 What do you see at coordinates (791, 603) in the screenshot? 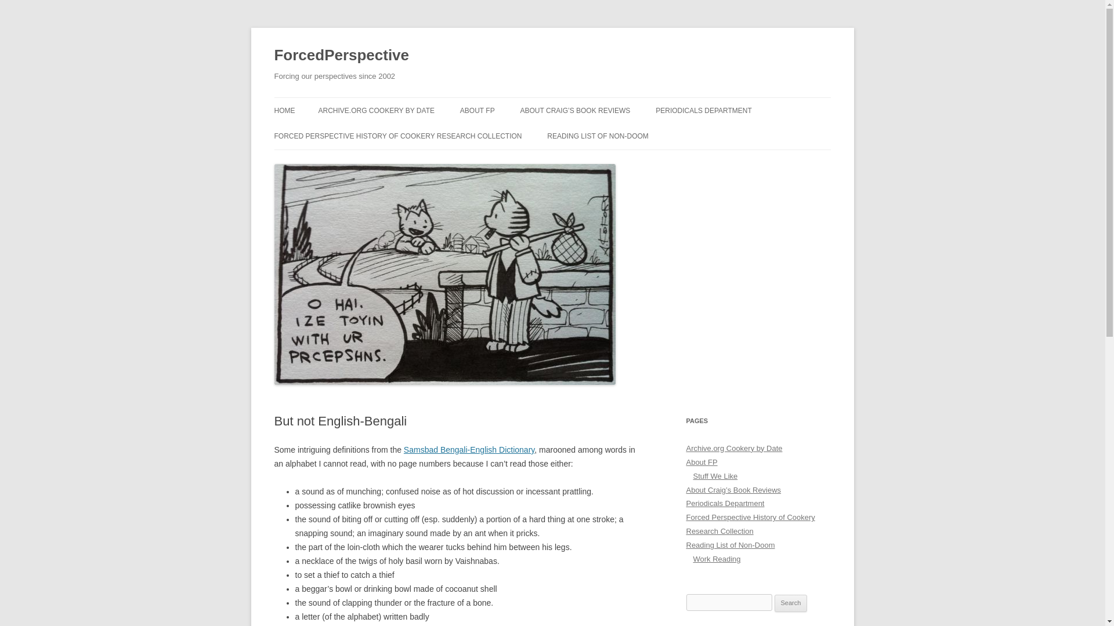
I see `Search` at bounding box center [791, 603].